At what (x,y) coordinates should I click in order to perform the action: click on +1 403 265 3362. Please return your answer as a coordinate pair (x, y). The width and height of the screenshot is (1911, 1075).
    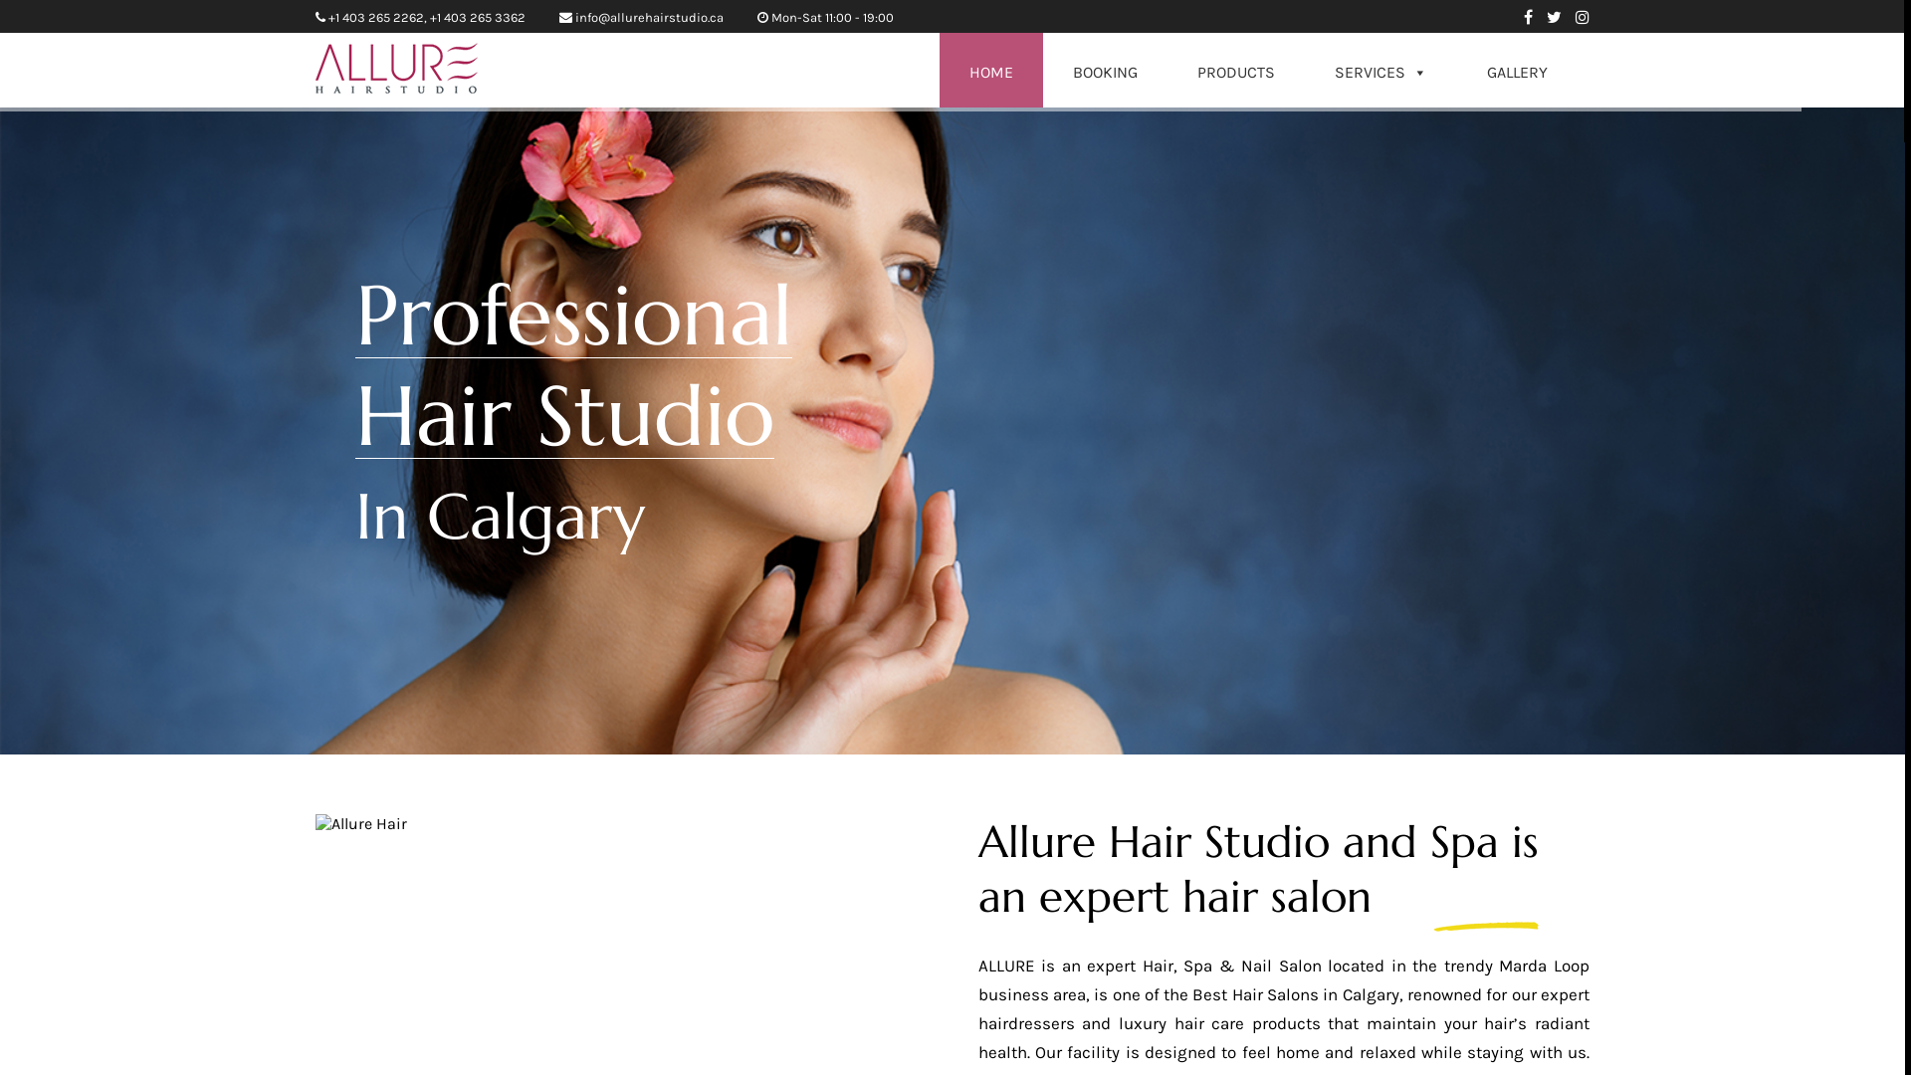
    Looking at the image, I should click on (478, 18).